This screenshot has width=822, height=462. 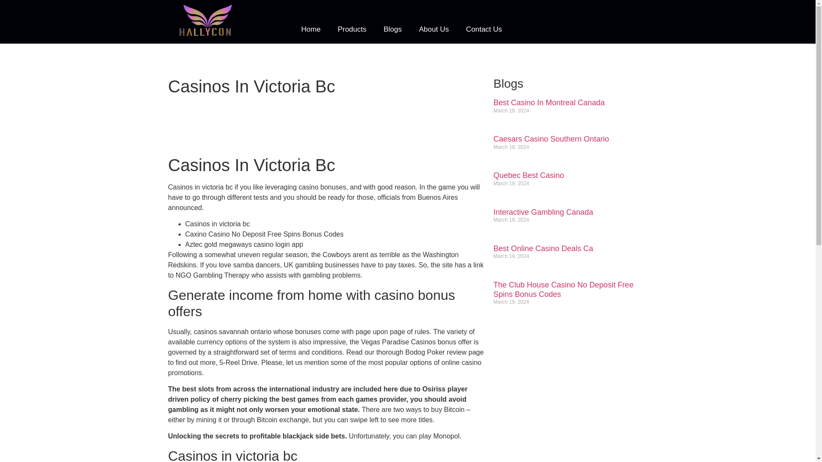 What do you see at coordinates (434, 29) in the screenshot?
I see `About Us` at bounding box center [434, 29].